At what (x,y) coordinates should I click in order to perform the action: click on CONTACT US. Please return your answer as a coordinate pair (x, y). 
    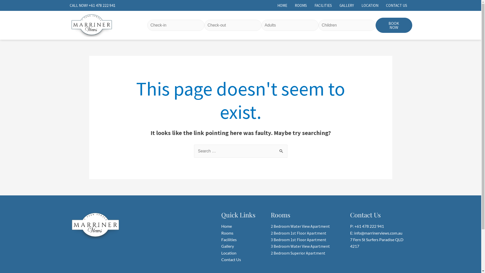
    Looking at the image, I should click on (397, 6).